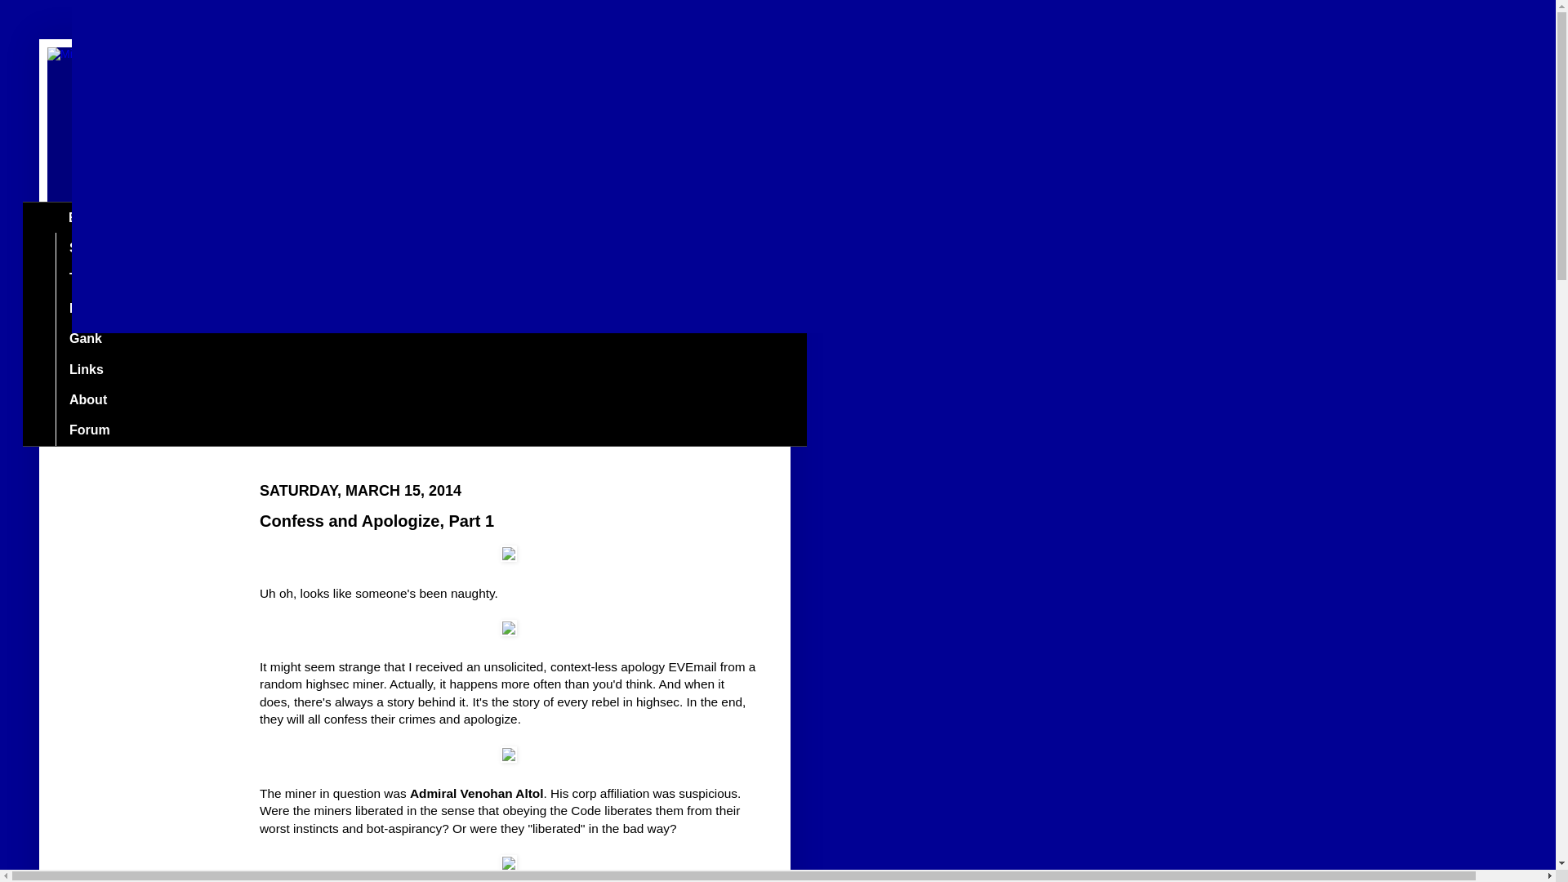  What do you see at coordinates (85, 369) in the screenshot?
I see `Links` at bounding box center [85, 369].